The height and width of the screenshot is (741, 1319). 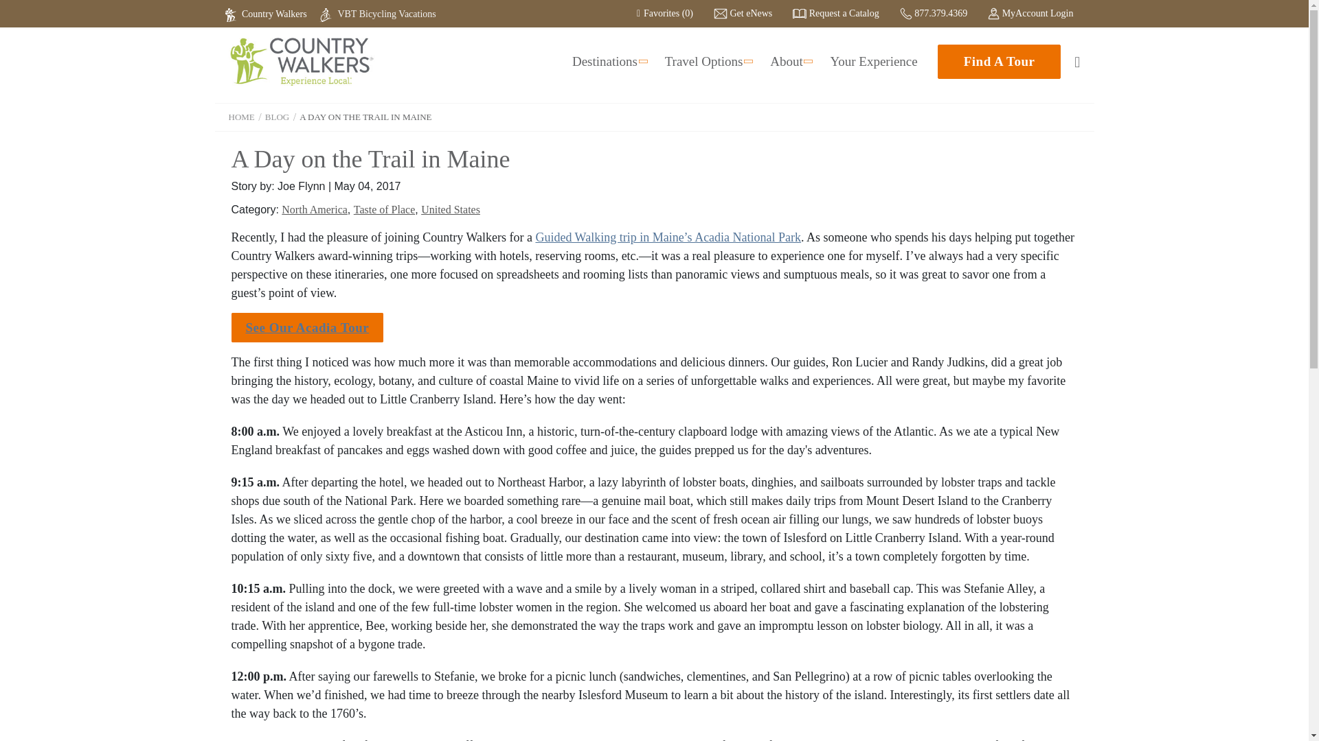 What do you see at coordinates (835, 13) in the screenshot?
I see `Request a Catalog` at bounding box center [835, 13].